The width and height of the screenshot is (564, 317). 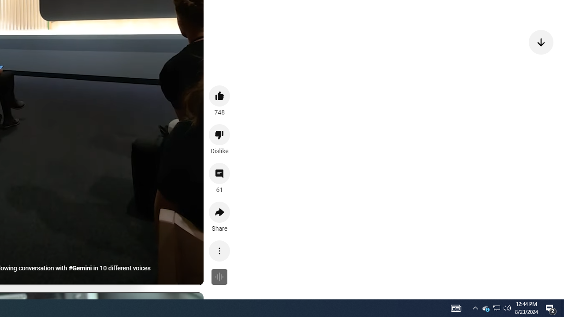 What do you see at coordinates (219, 251) in the screenshot?
I see `More actions` at bounding box center [219, 251].